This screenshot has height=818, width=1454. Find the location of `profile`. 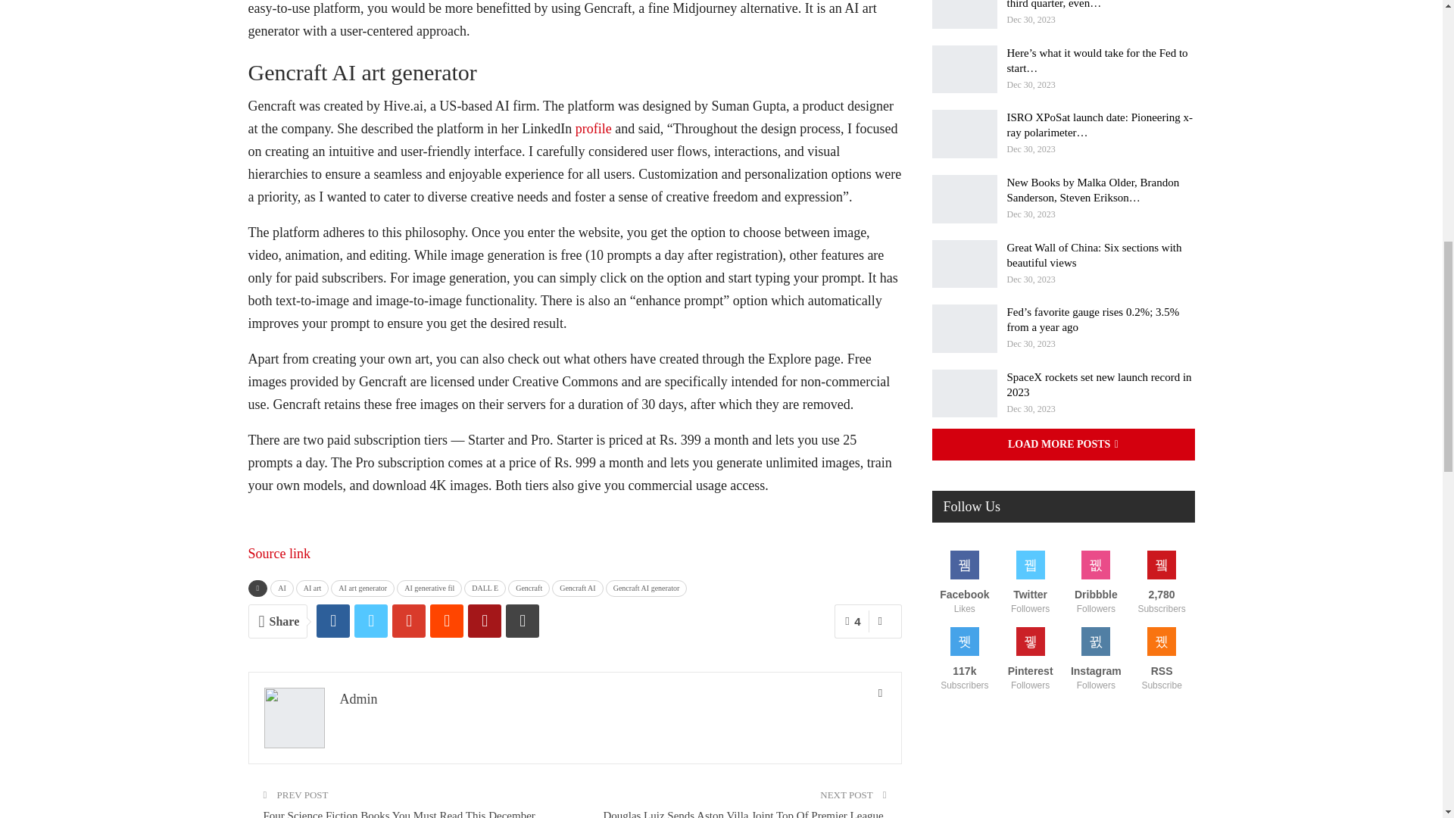

profile is located at coordinates (594, 129).